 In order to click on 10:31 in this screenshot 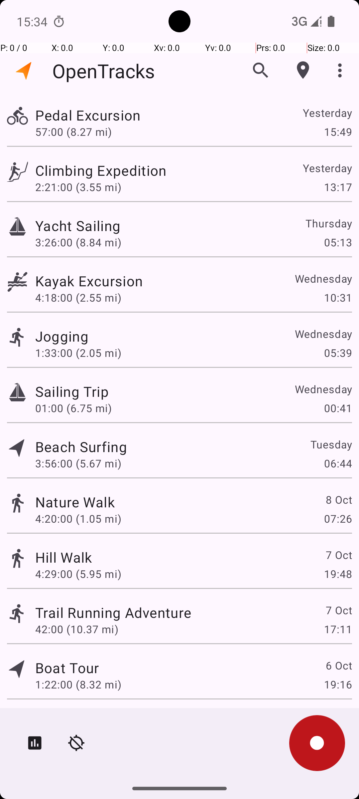, I will do `click(338, 298)`.